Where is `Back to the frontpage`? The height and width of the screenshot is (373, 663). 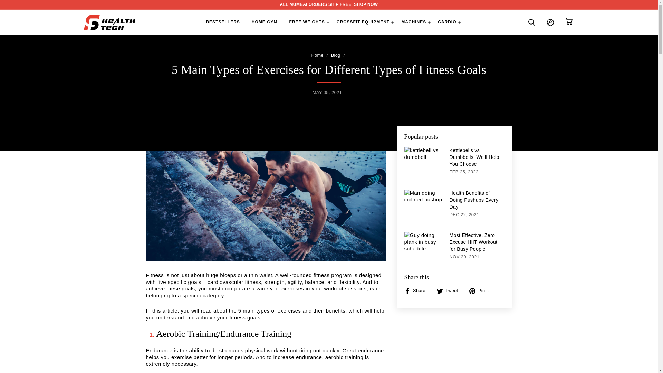 Back to the frontpage is located at coordinates (317, 55).